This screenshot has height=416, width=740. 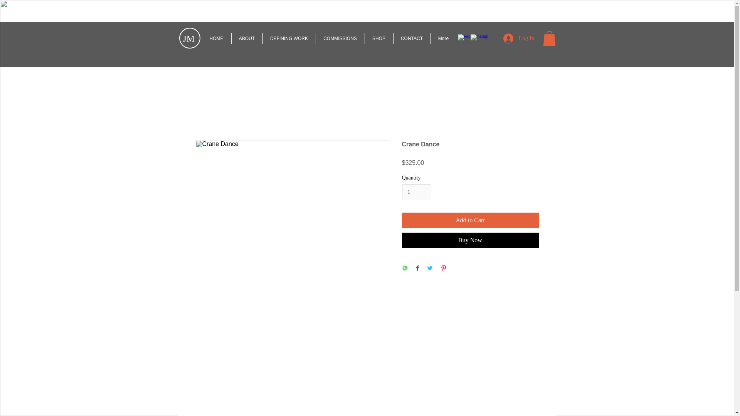 What do you see at coordinates (378, 39) in the screenshot?
I see `SHOP` at bounding box center [378, 39].